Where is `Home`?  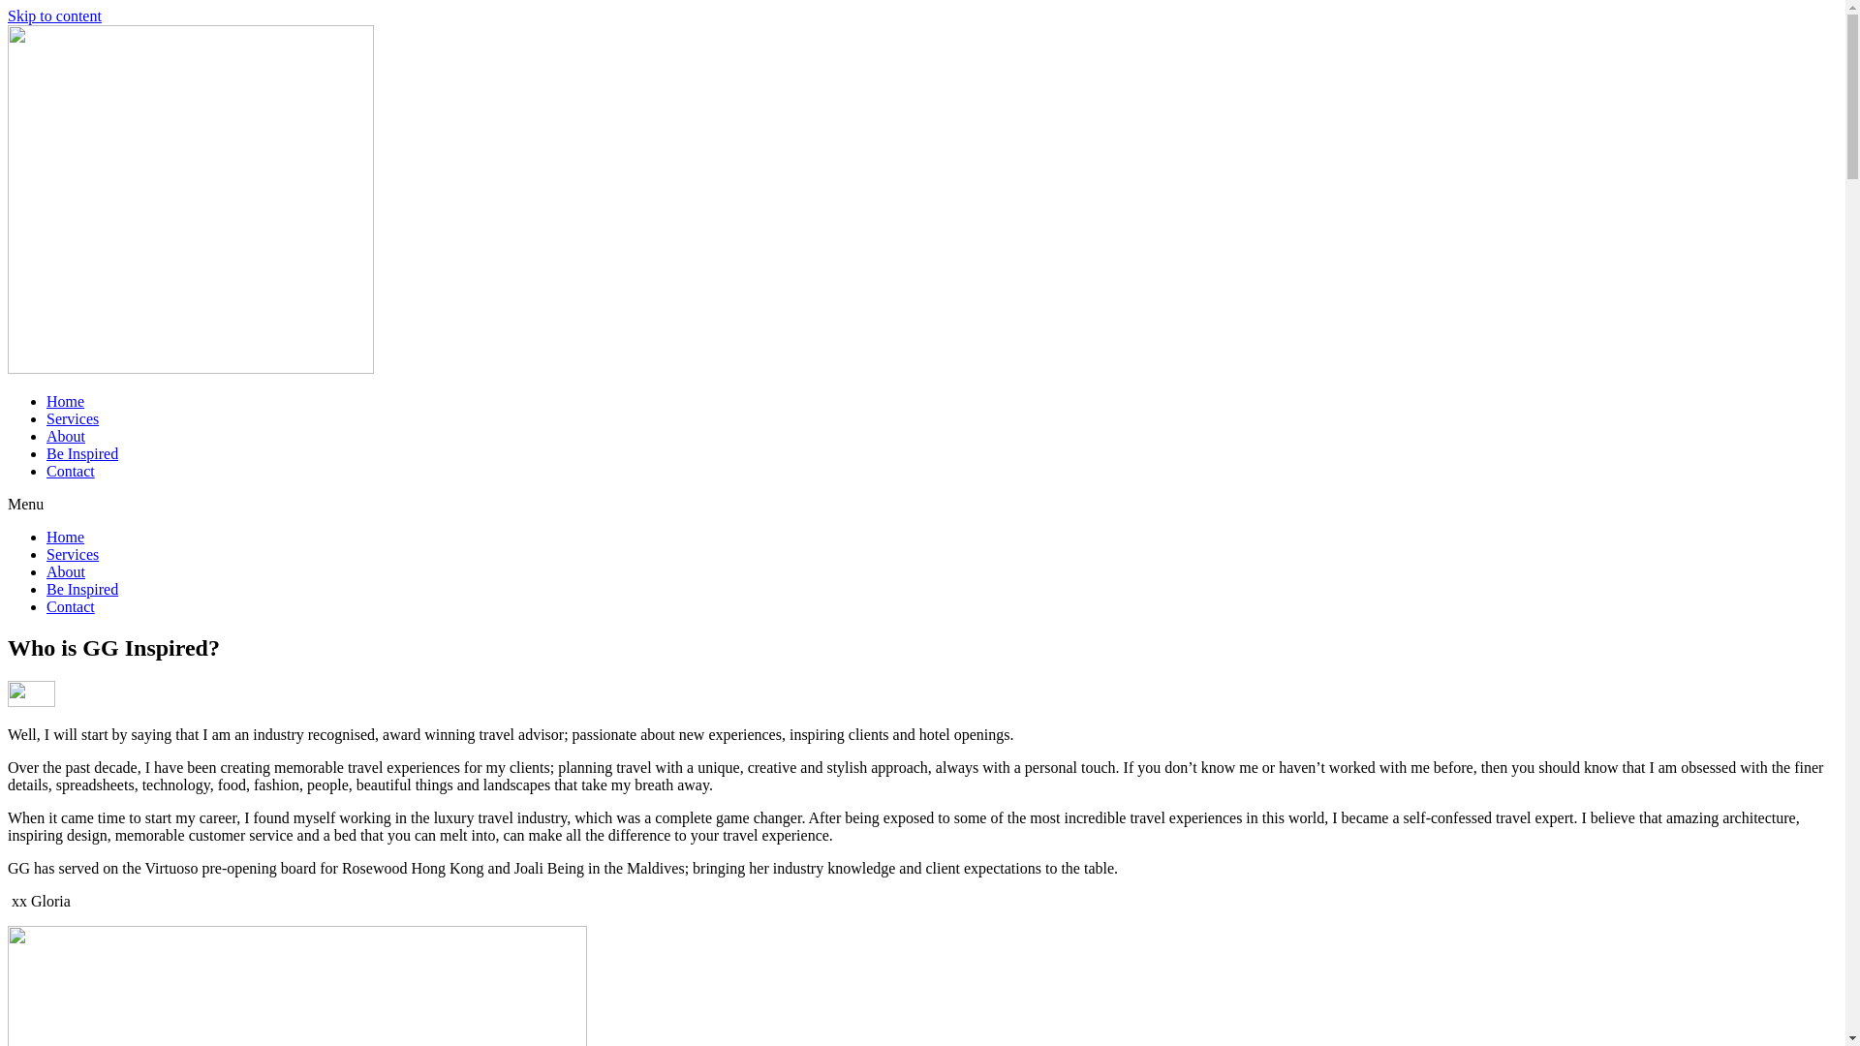 Home is located at coordinates (66, 537).